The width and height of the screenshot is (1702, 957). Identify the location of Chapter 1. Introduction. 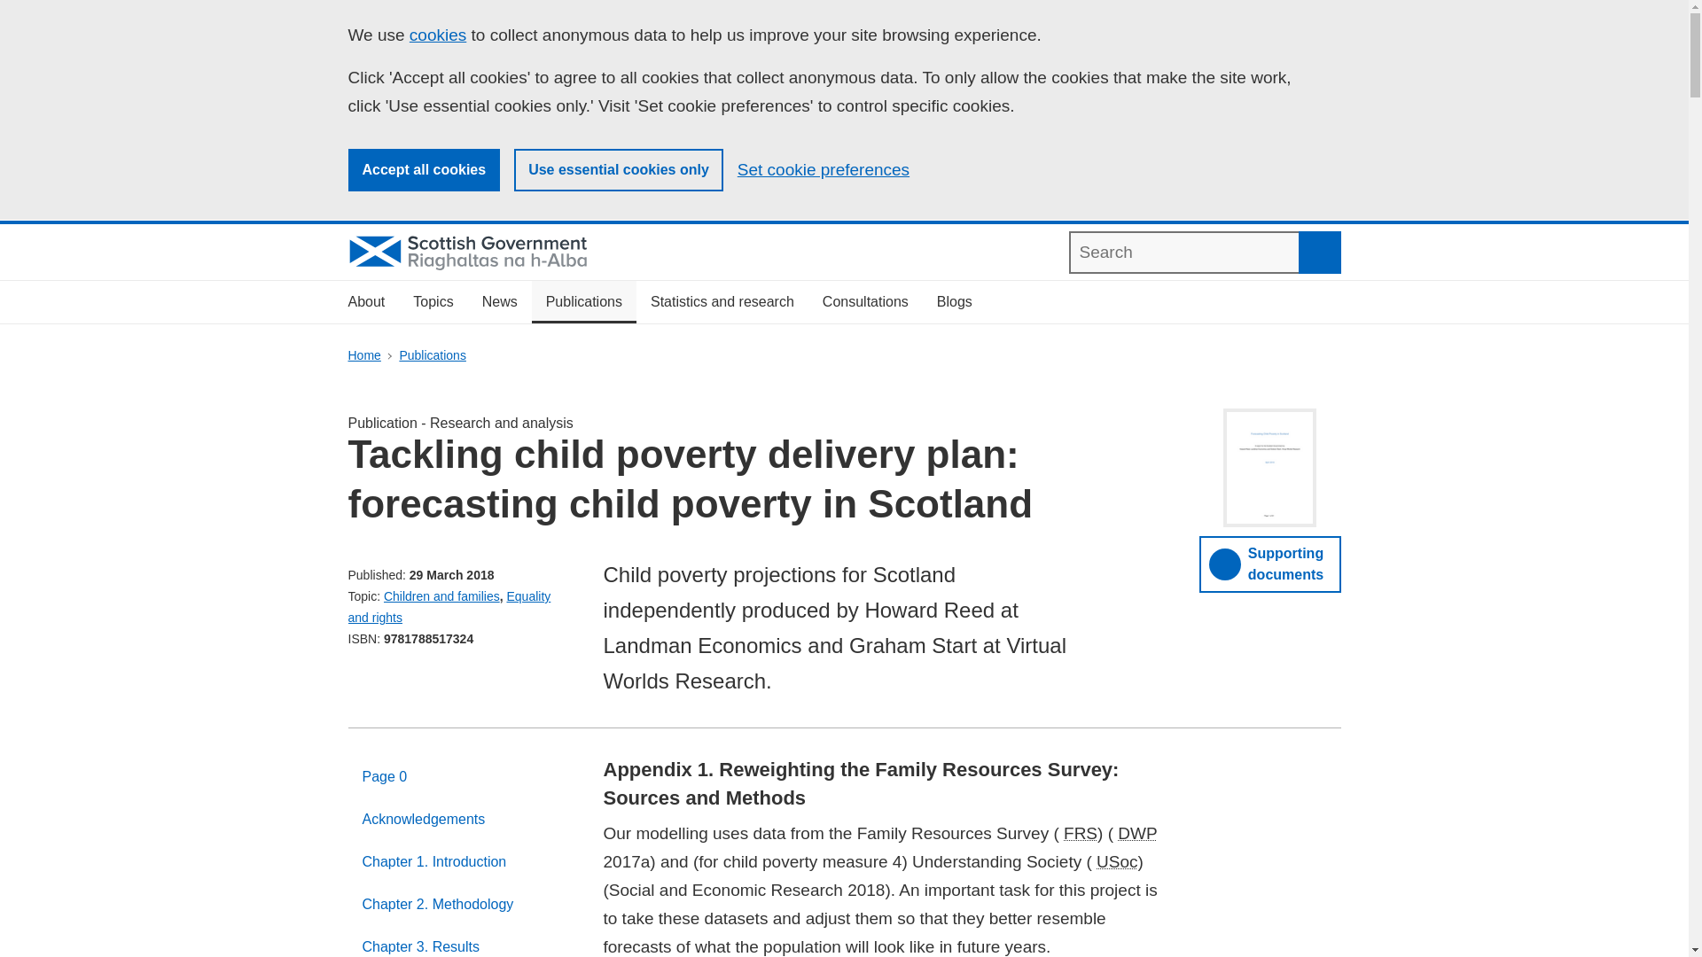
(461, 861).